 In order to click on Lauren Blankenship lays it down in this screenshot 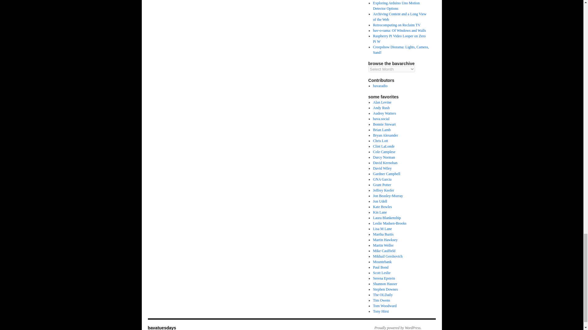, I will do `click(387, 218)`.